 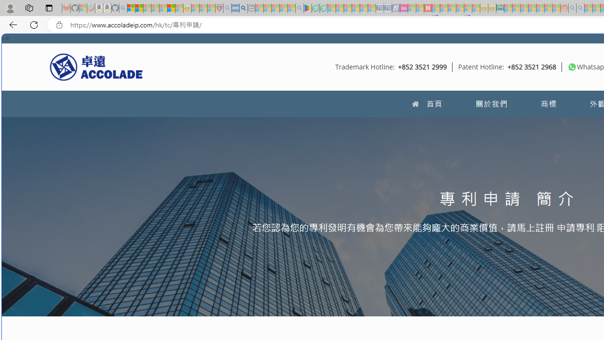 What do you see at coordinates (195, 8) in the screenshot?
I see `Recipes - MSN - Sleeping` at bounding box center [195, 8].